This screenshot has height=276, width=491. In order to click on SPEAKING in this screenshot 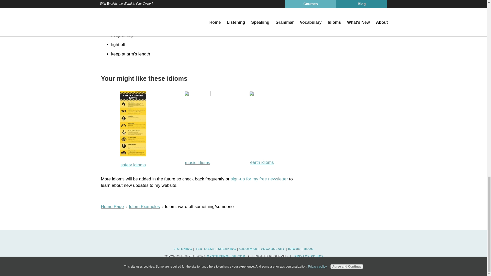, I will do `click(227, 249)`.